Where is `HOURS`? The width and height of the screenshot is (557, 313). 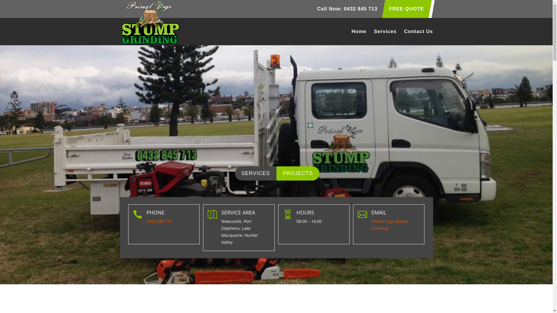
HOURS is located at coordinates (305, 212).